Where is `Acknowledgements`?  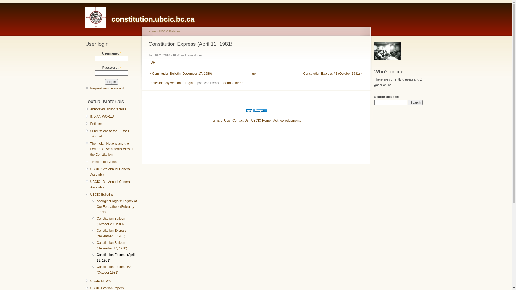 Acknowledgements is located at coordinates (287, 121).